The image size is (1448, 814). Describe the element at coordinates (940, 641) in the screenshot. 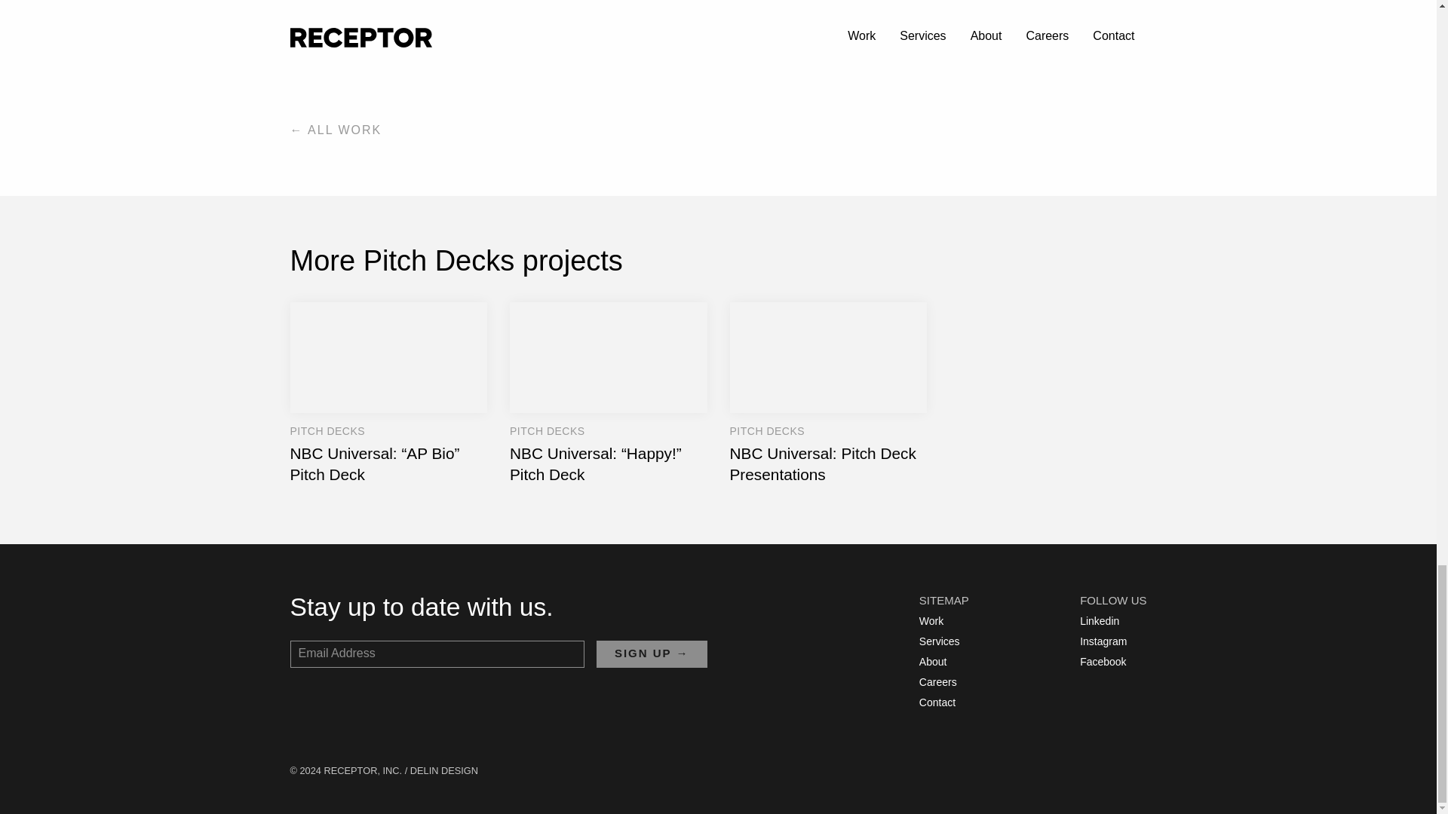

I see `Services` at that location.